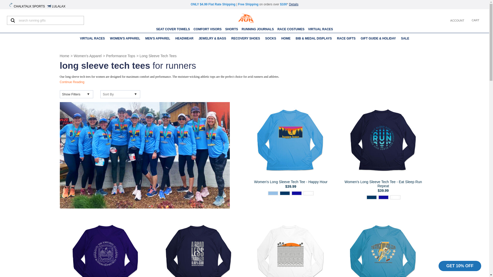 The image size is (493, 277). What do you see at coordinates (173, 29) in the screenshot?
I see `SEAT COVER TOWELS` at bounding box center [173, 29].